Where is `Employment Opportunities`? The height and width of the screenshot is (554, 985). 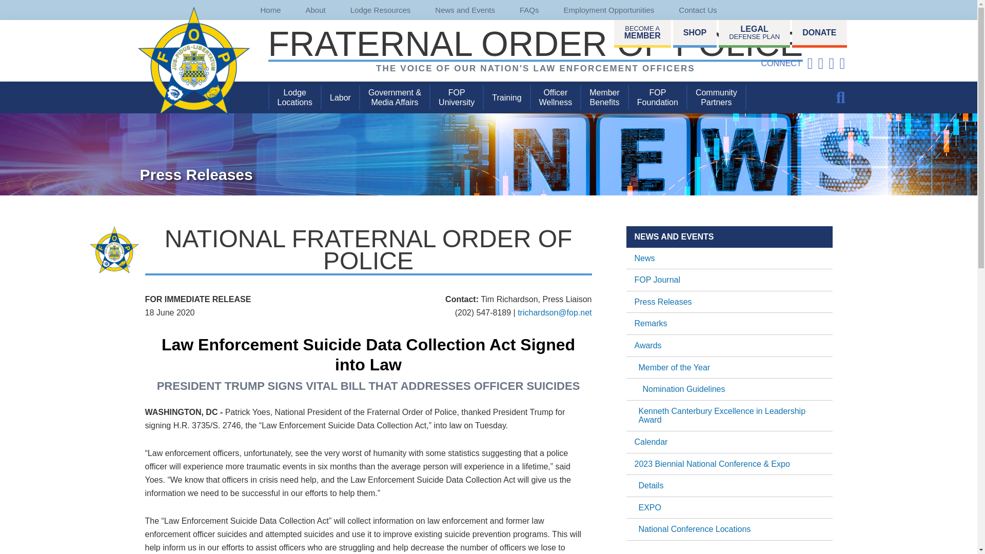
Employment Opportunities is located at coordinates (609, 10).